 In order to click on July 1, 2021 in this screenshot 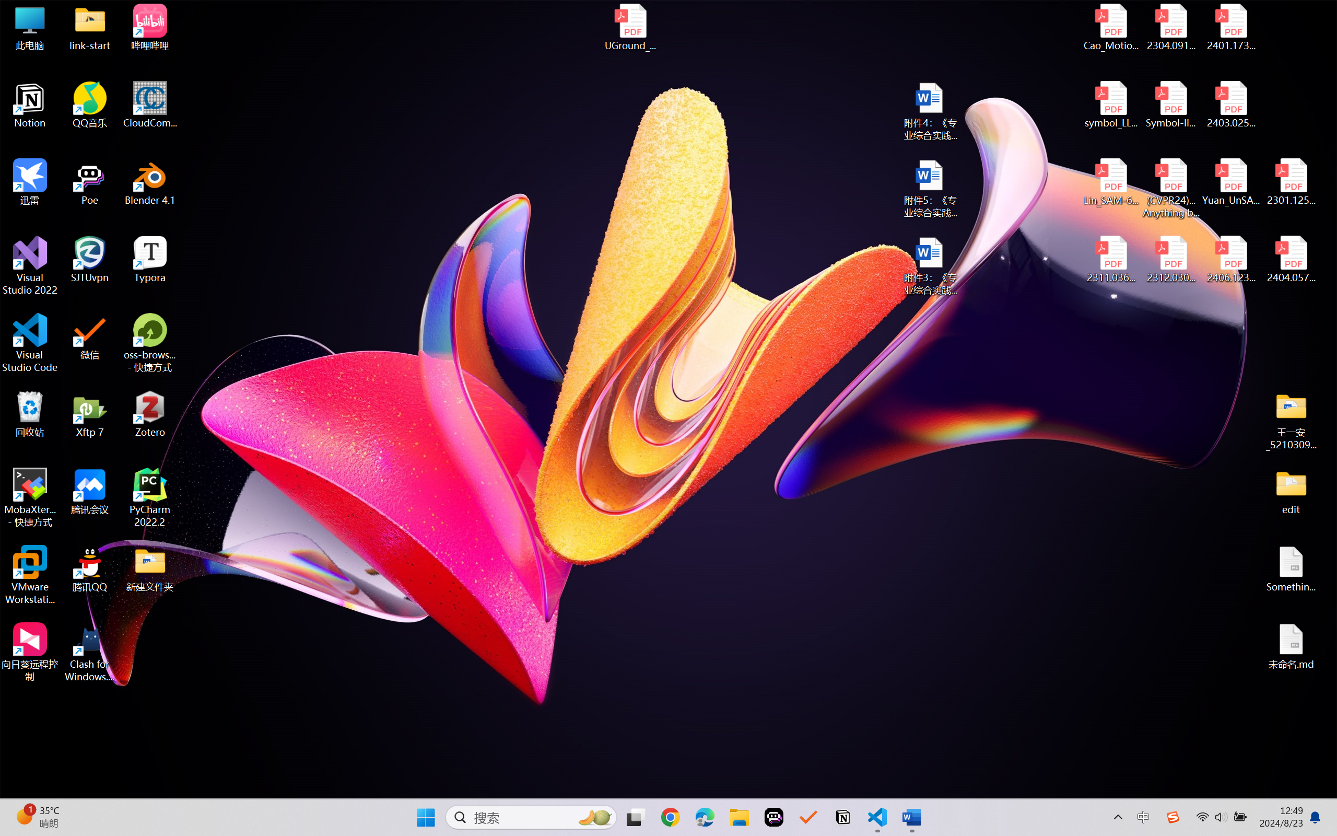, I will do `click(502, 760)`.